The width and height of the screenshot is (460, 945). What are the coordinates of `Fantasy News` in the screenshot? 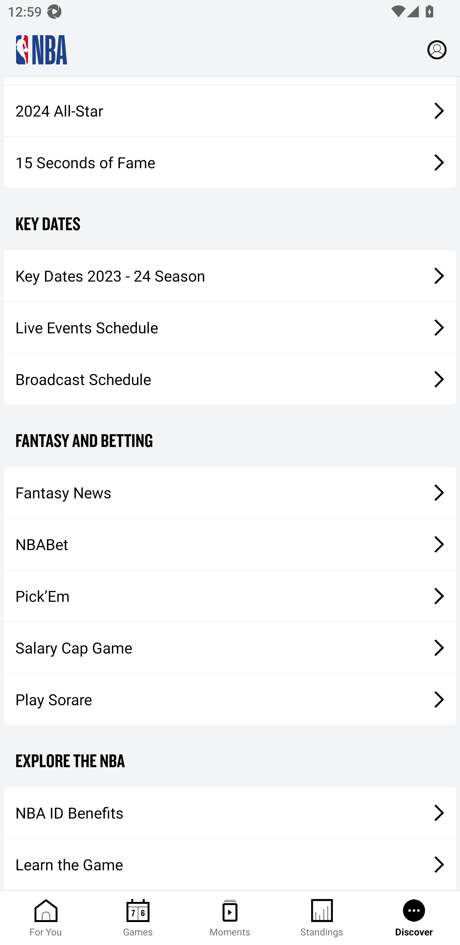 It's located at (230, 492).